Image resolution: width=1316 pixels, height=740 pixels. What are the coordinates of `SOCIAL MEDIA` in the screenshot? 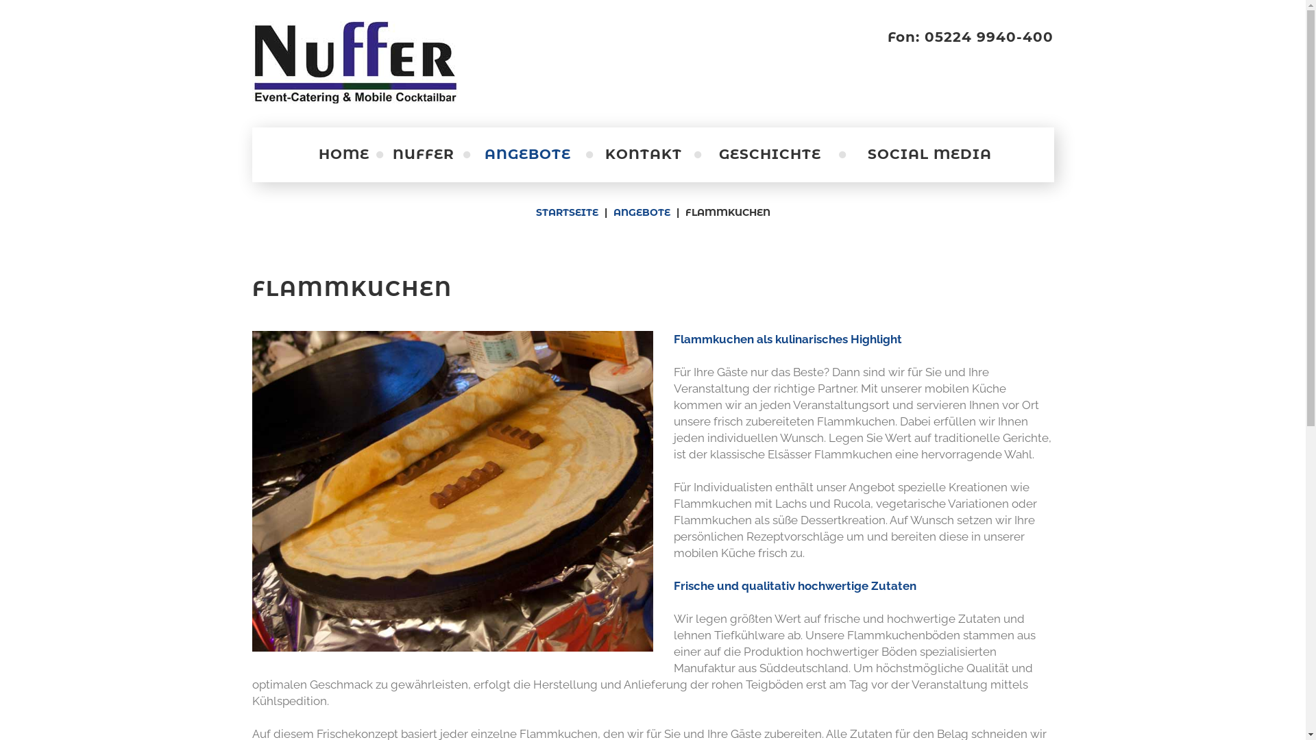 It's located at (929, 154).